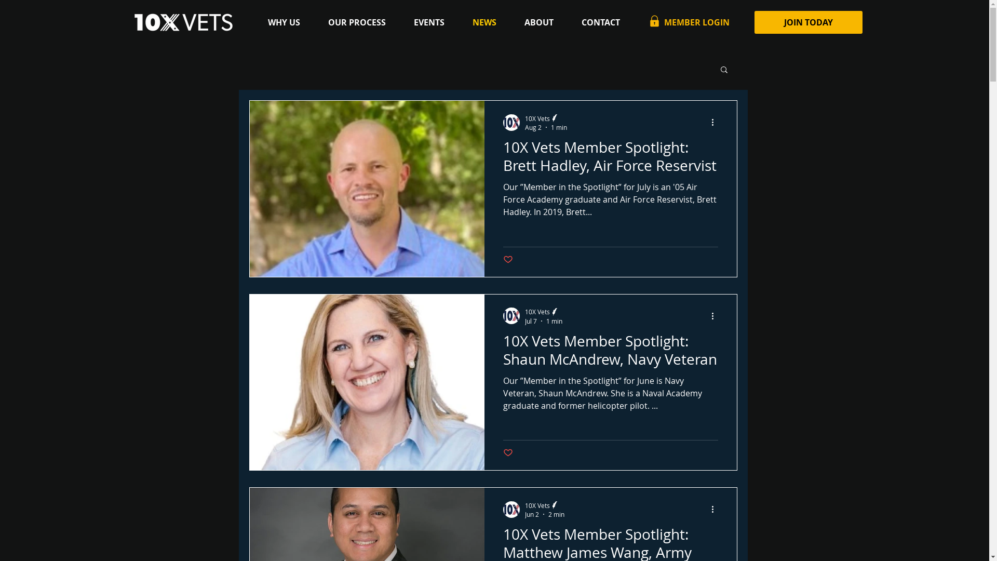 The image size is (997, 561). I want to click on EVENTS, so click(435, 22).